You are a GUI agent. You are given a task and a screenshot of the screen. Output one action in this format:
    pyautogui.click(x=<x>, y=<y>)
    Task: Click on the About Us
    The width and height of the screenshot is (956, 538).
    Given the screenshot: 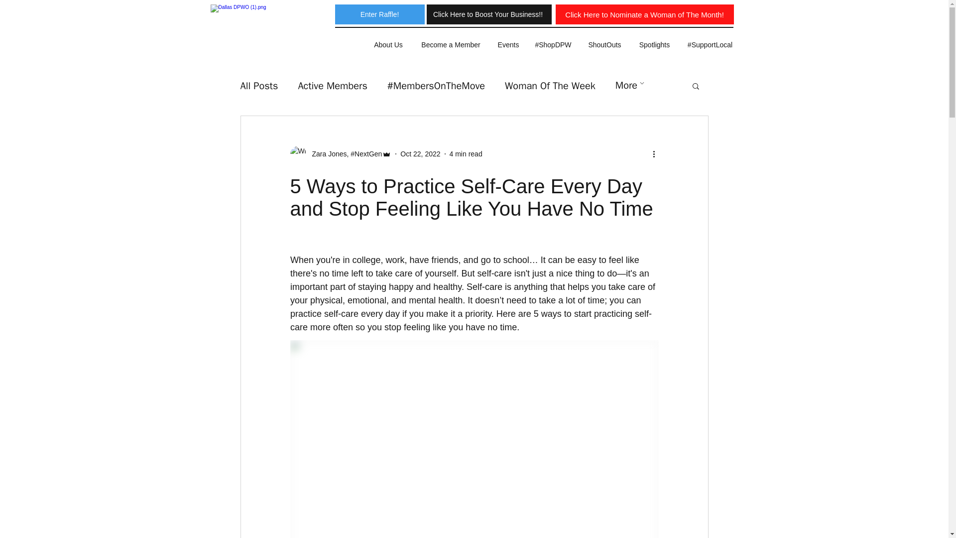 What is the action you would take?
    pyautogui.click(x=388, y=45)
    